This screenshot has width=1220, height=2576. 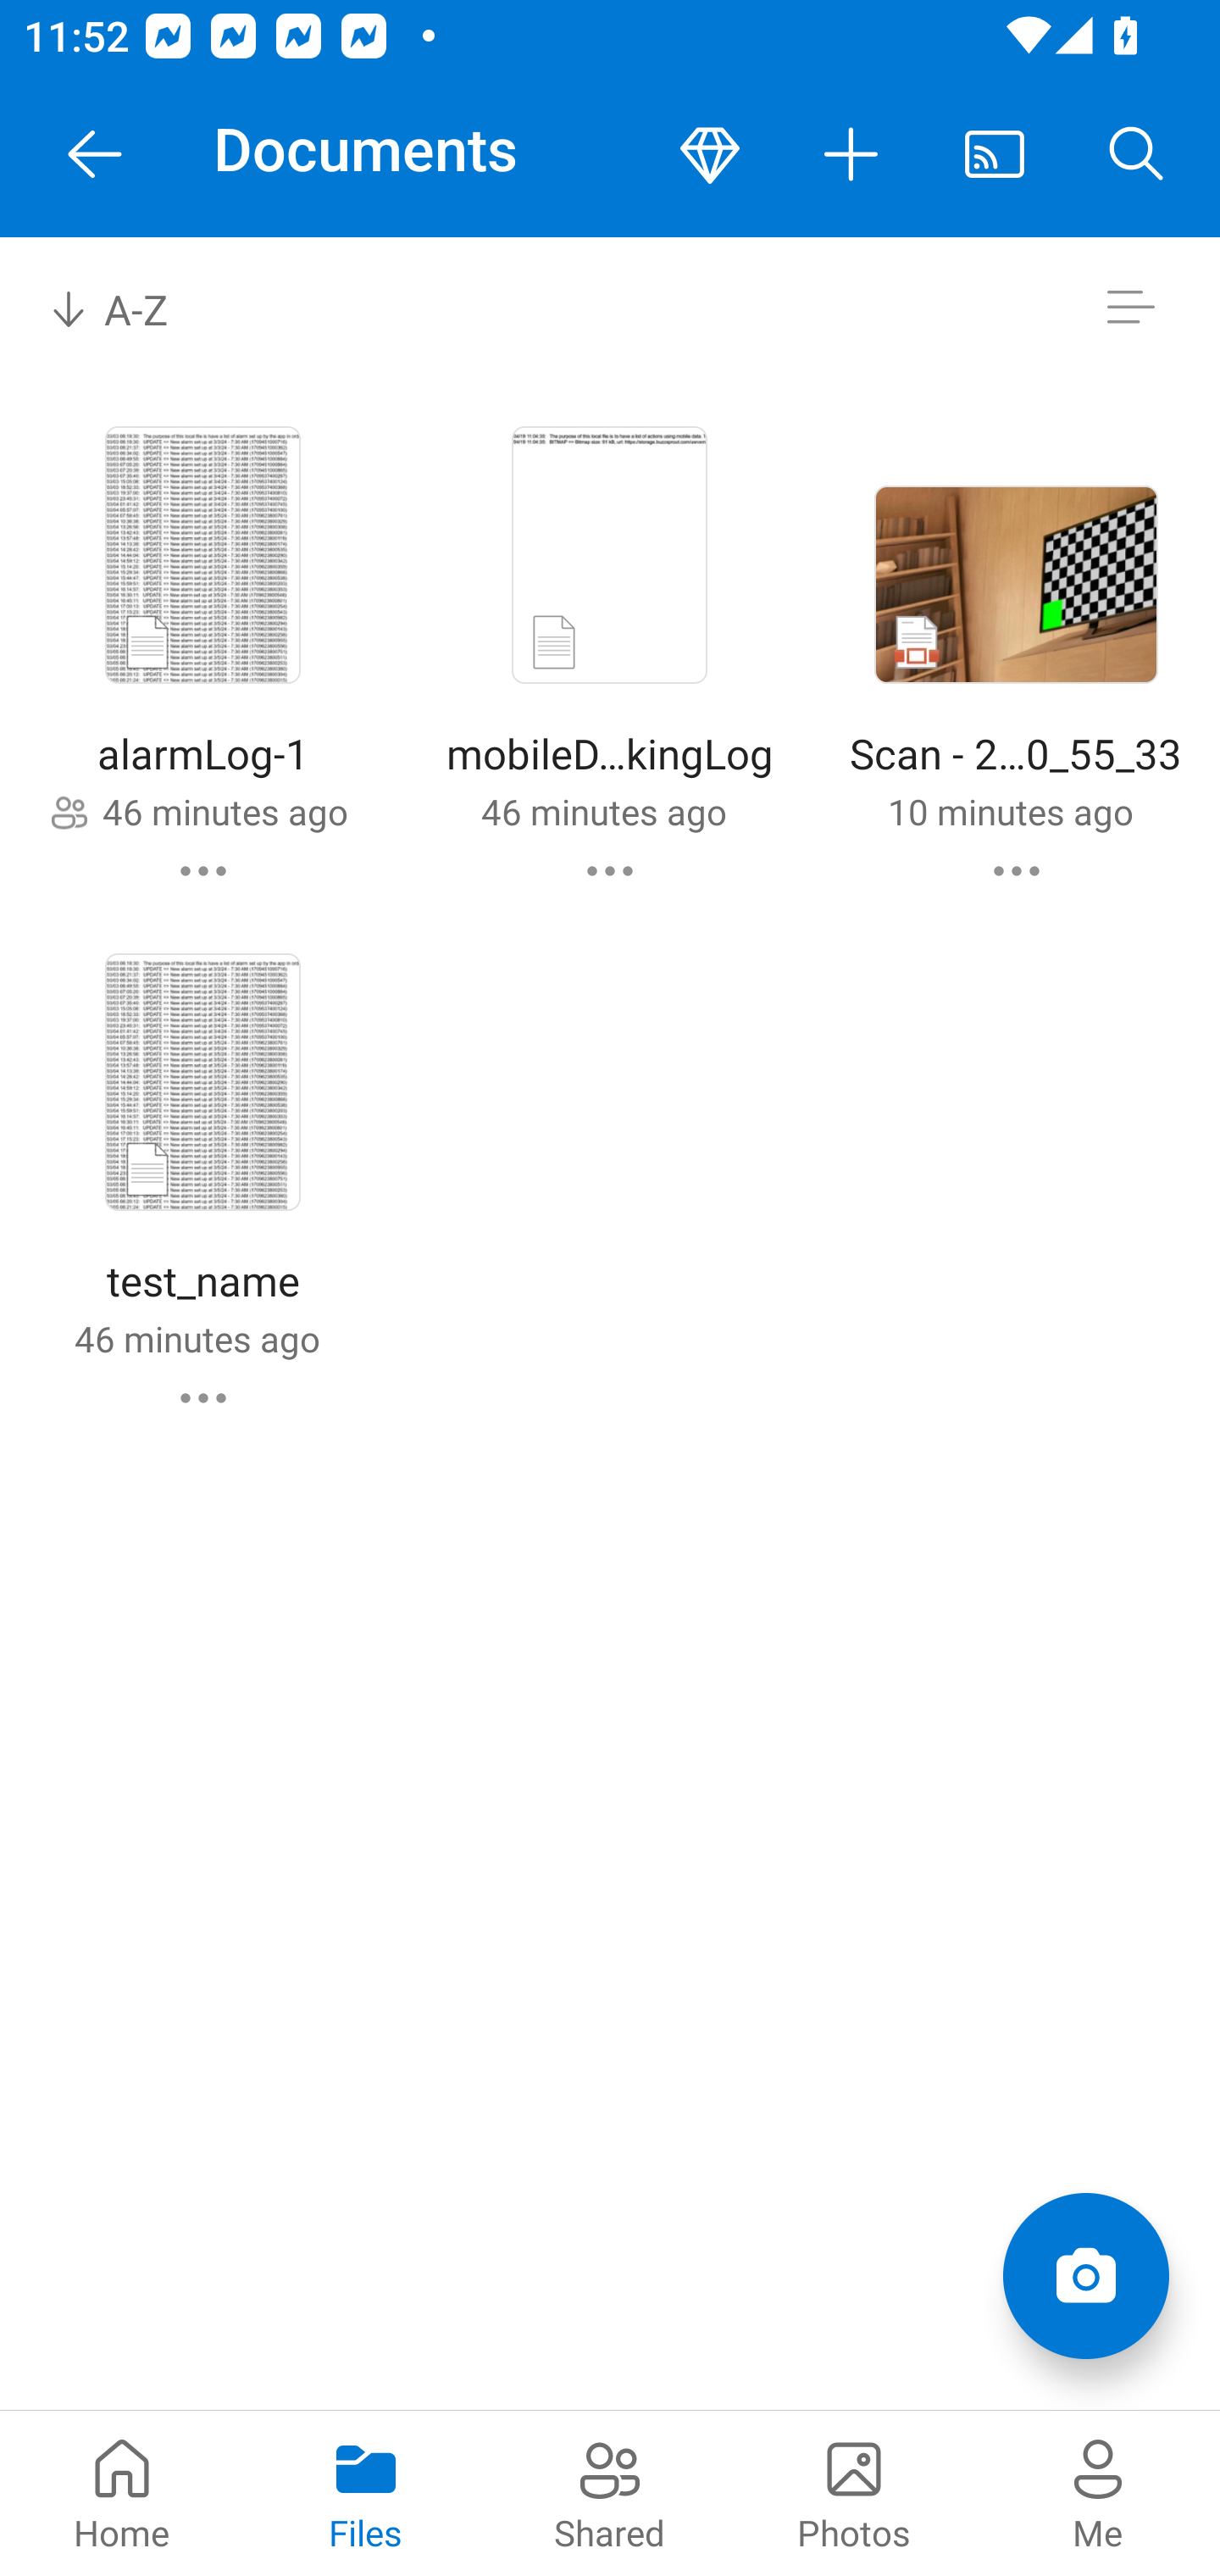 What do you see at coordinates (1098, 2493) in the screenshot?
I see `Me pivot Me` at bounding box center [1098, 2493].